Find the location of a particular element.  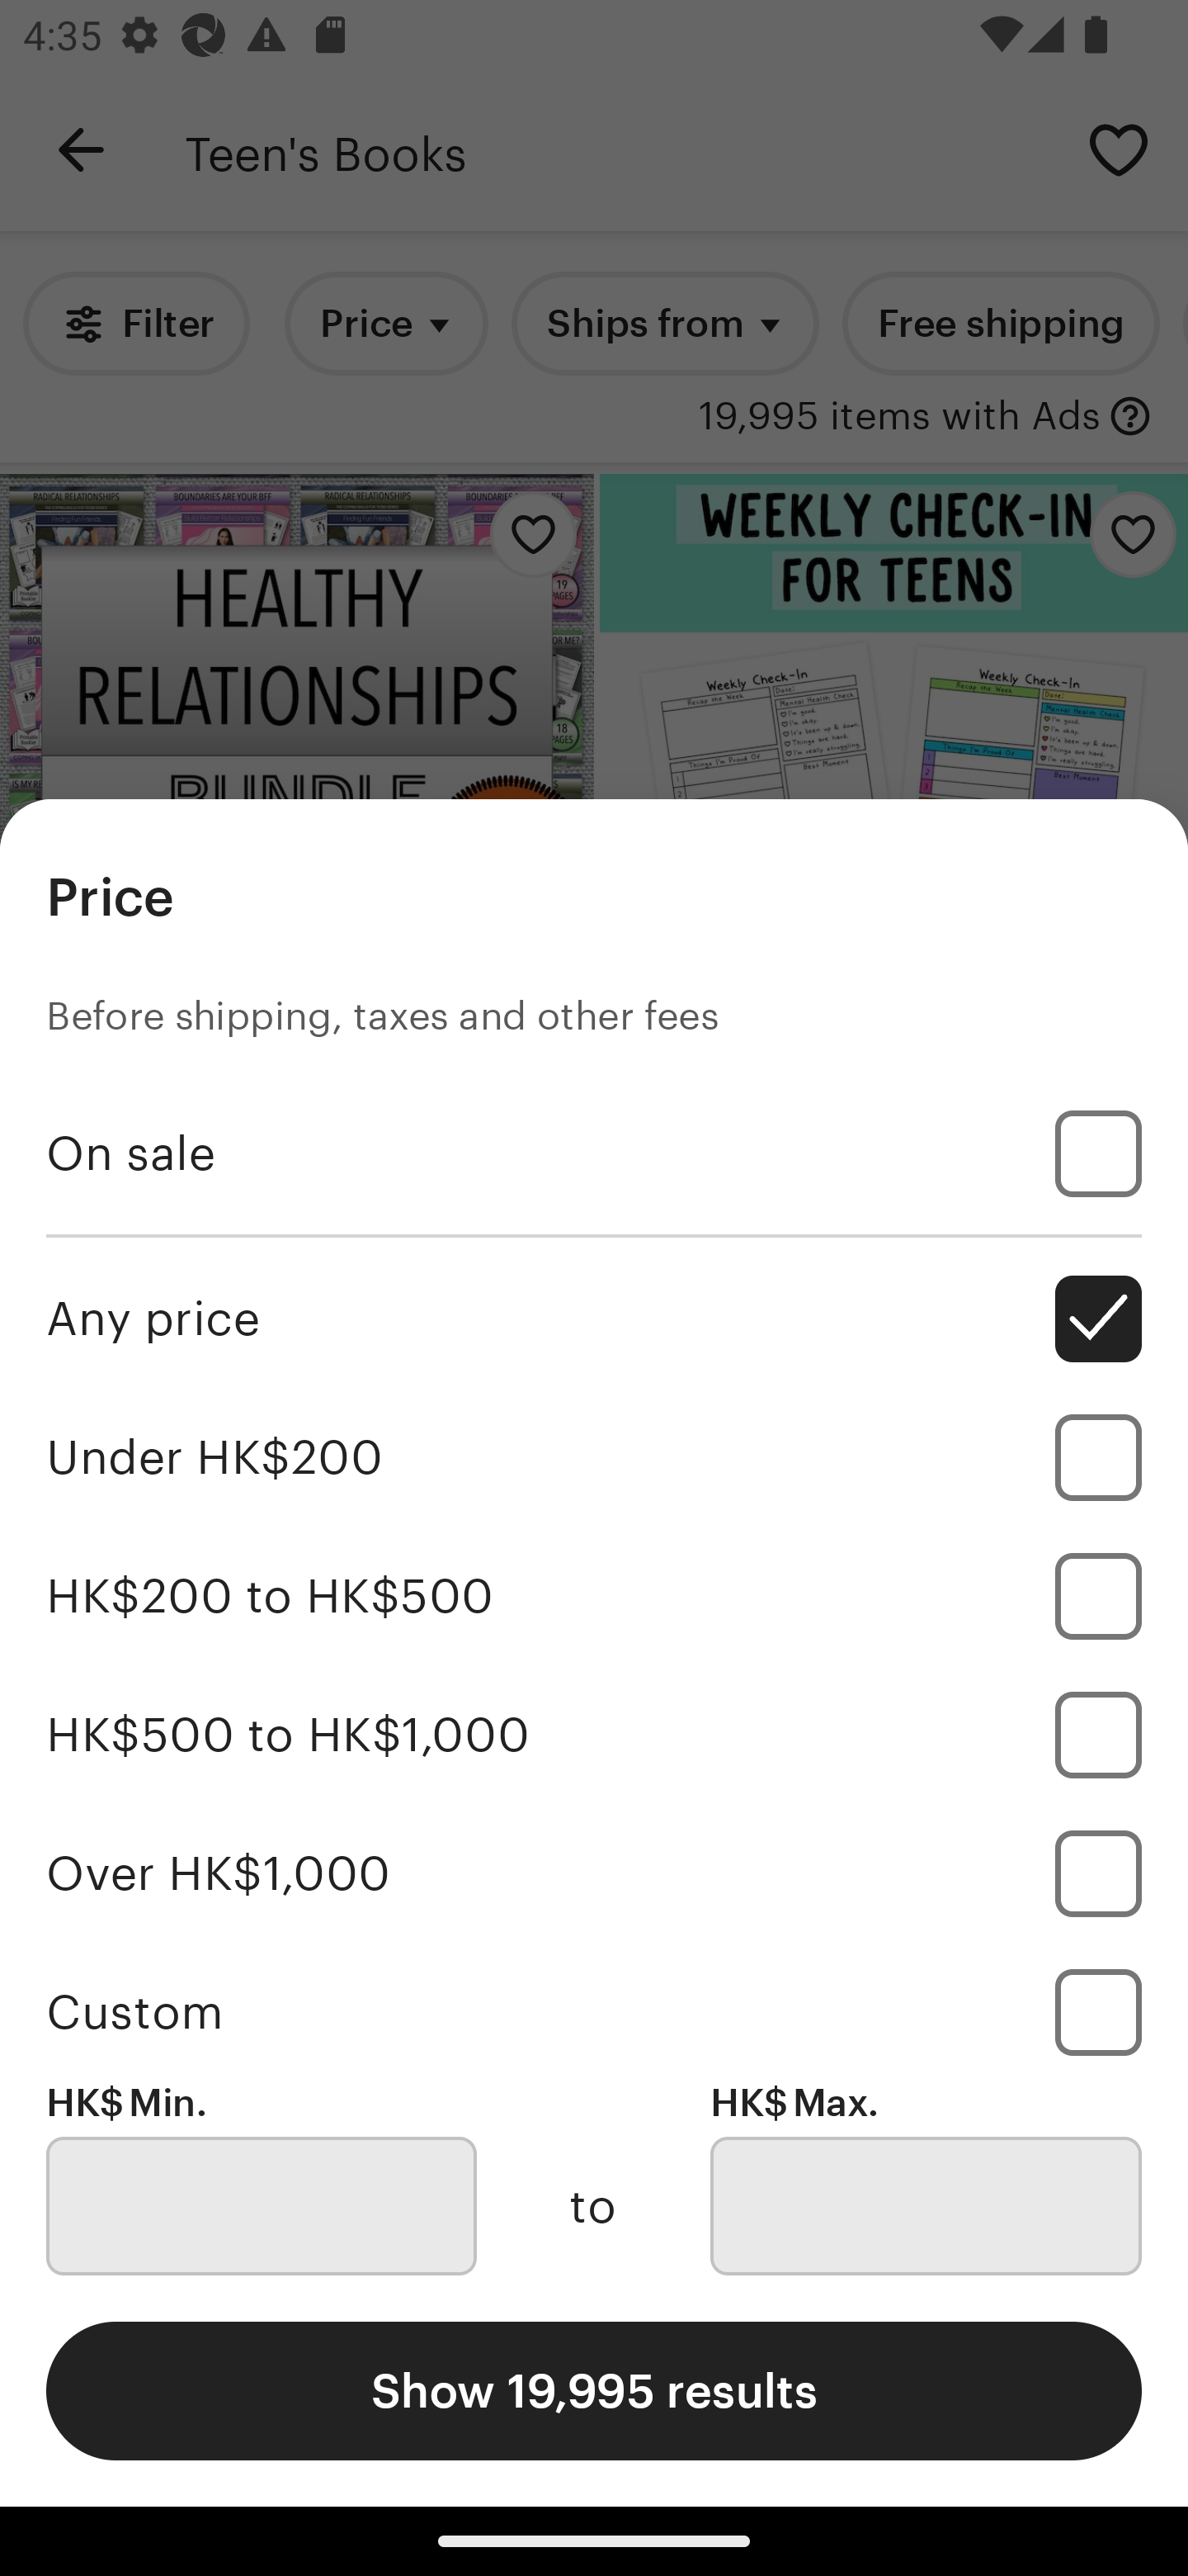

HK$500 to HK$1,000 is located at coordinates (594, 1734).